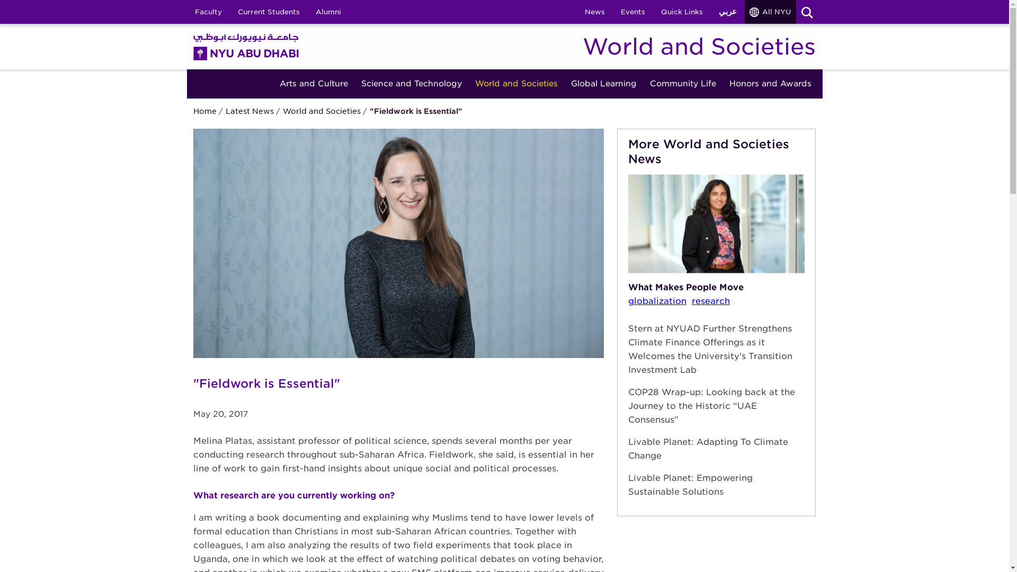 The width and height of the screenshot is (1017, 572). Describe the element at coordinates (681, 12) in the screenshot. I see `Quick Links` at that location.